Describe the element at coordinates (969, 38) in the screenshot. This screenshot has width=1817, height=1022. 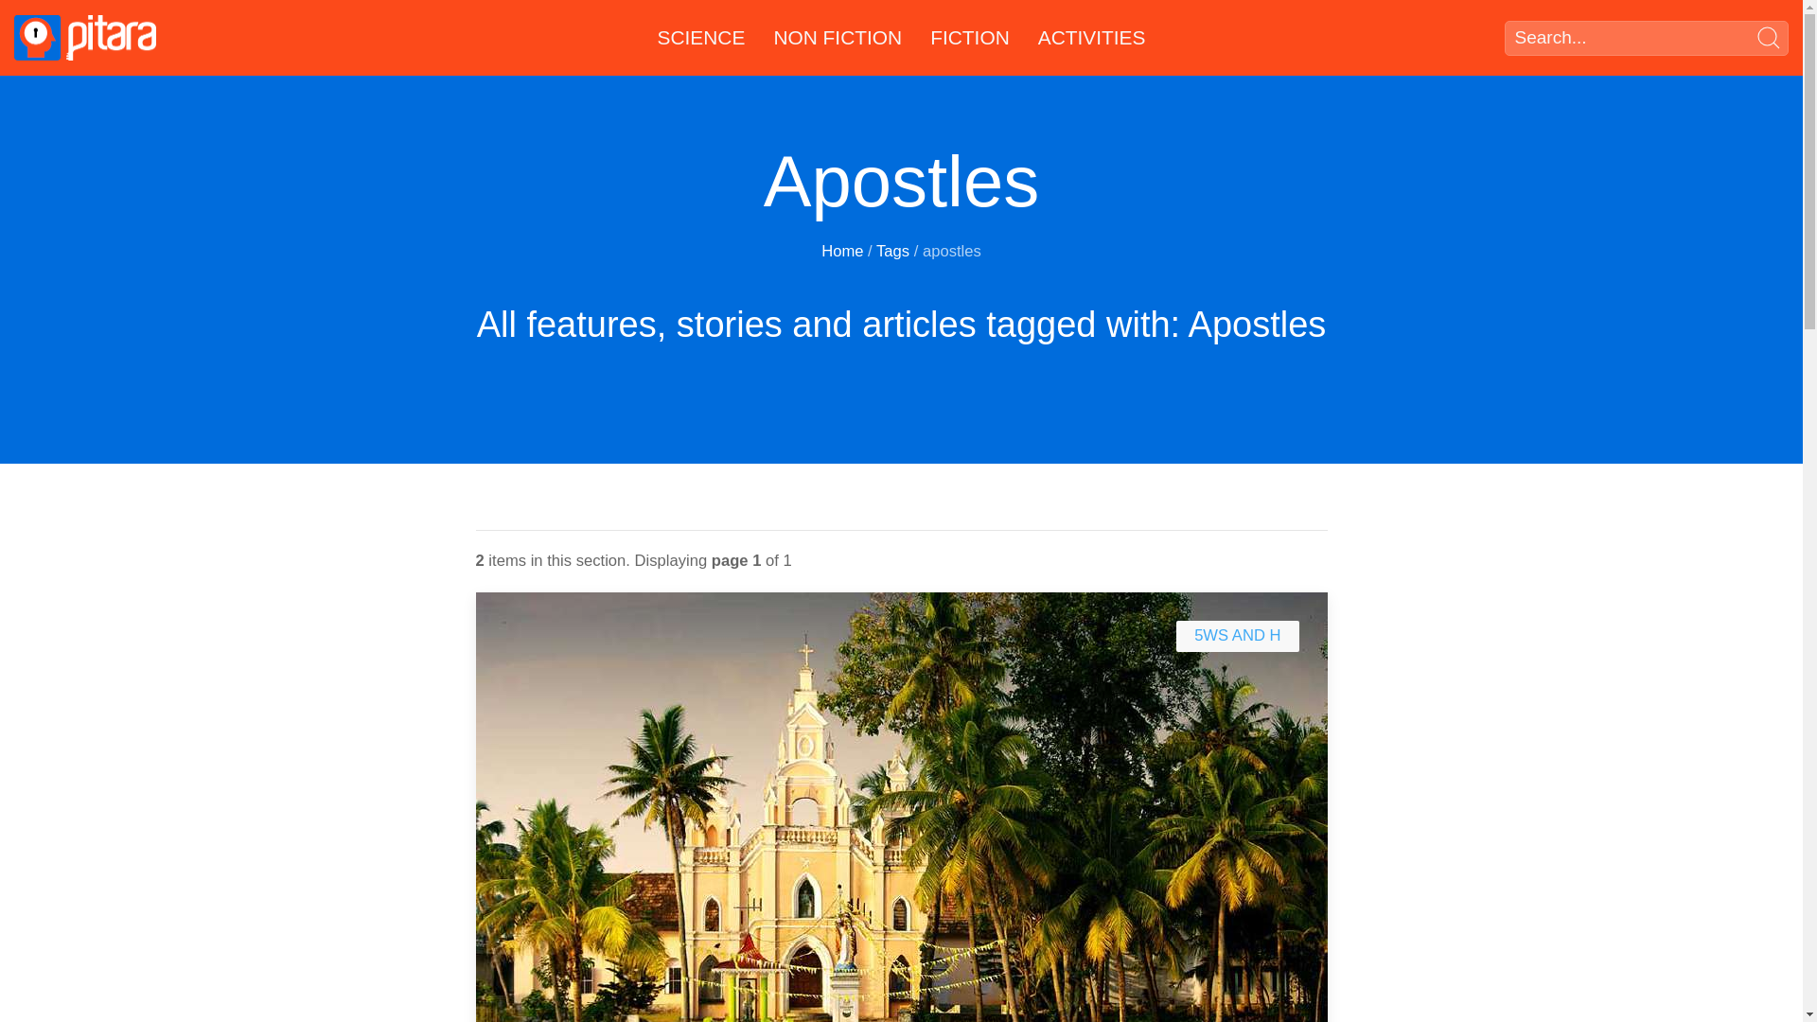
I see `FICTION` at that location.